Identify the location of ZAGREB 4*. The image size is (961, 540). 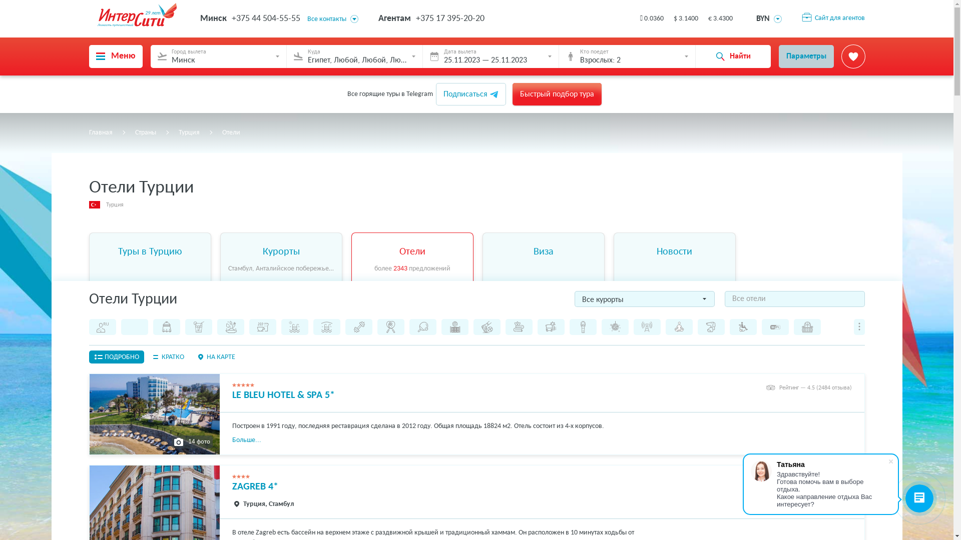
(255, 487).